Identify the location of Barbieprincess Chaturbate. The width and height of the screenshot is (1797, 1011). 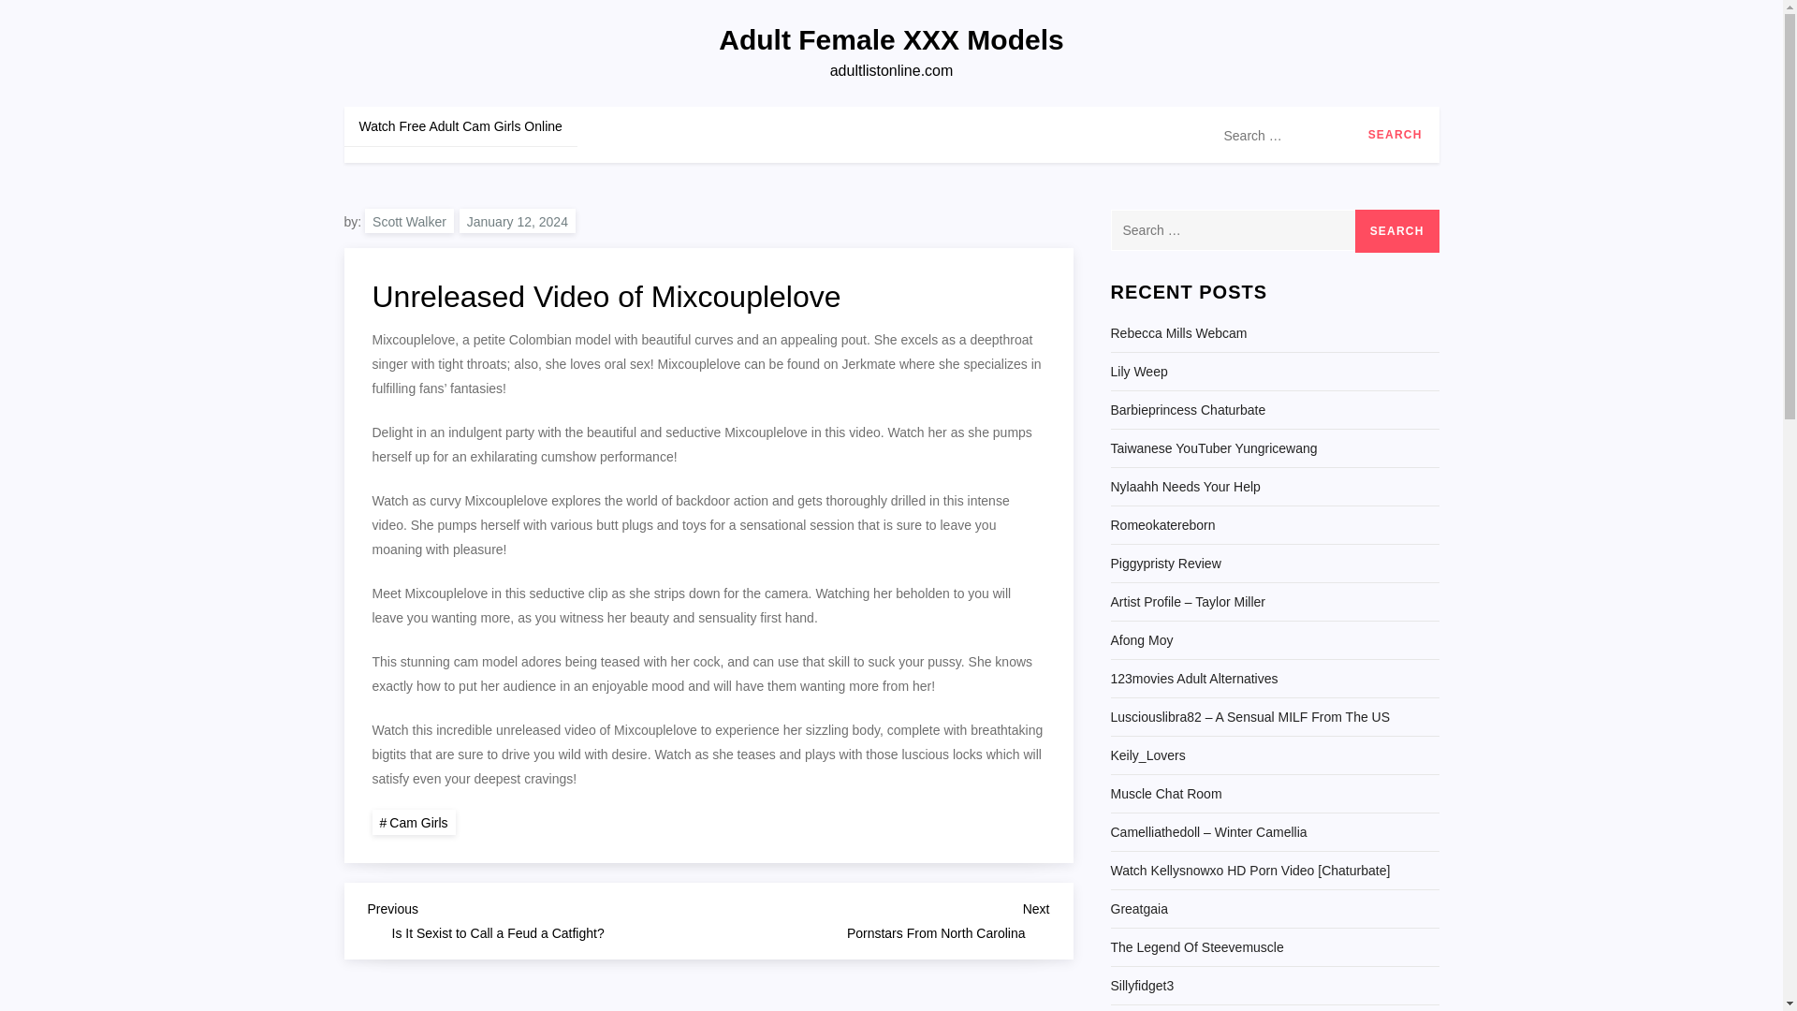
(1162, 524).